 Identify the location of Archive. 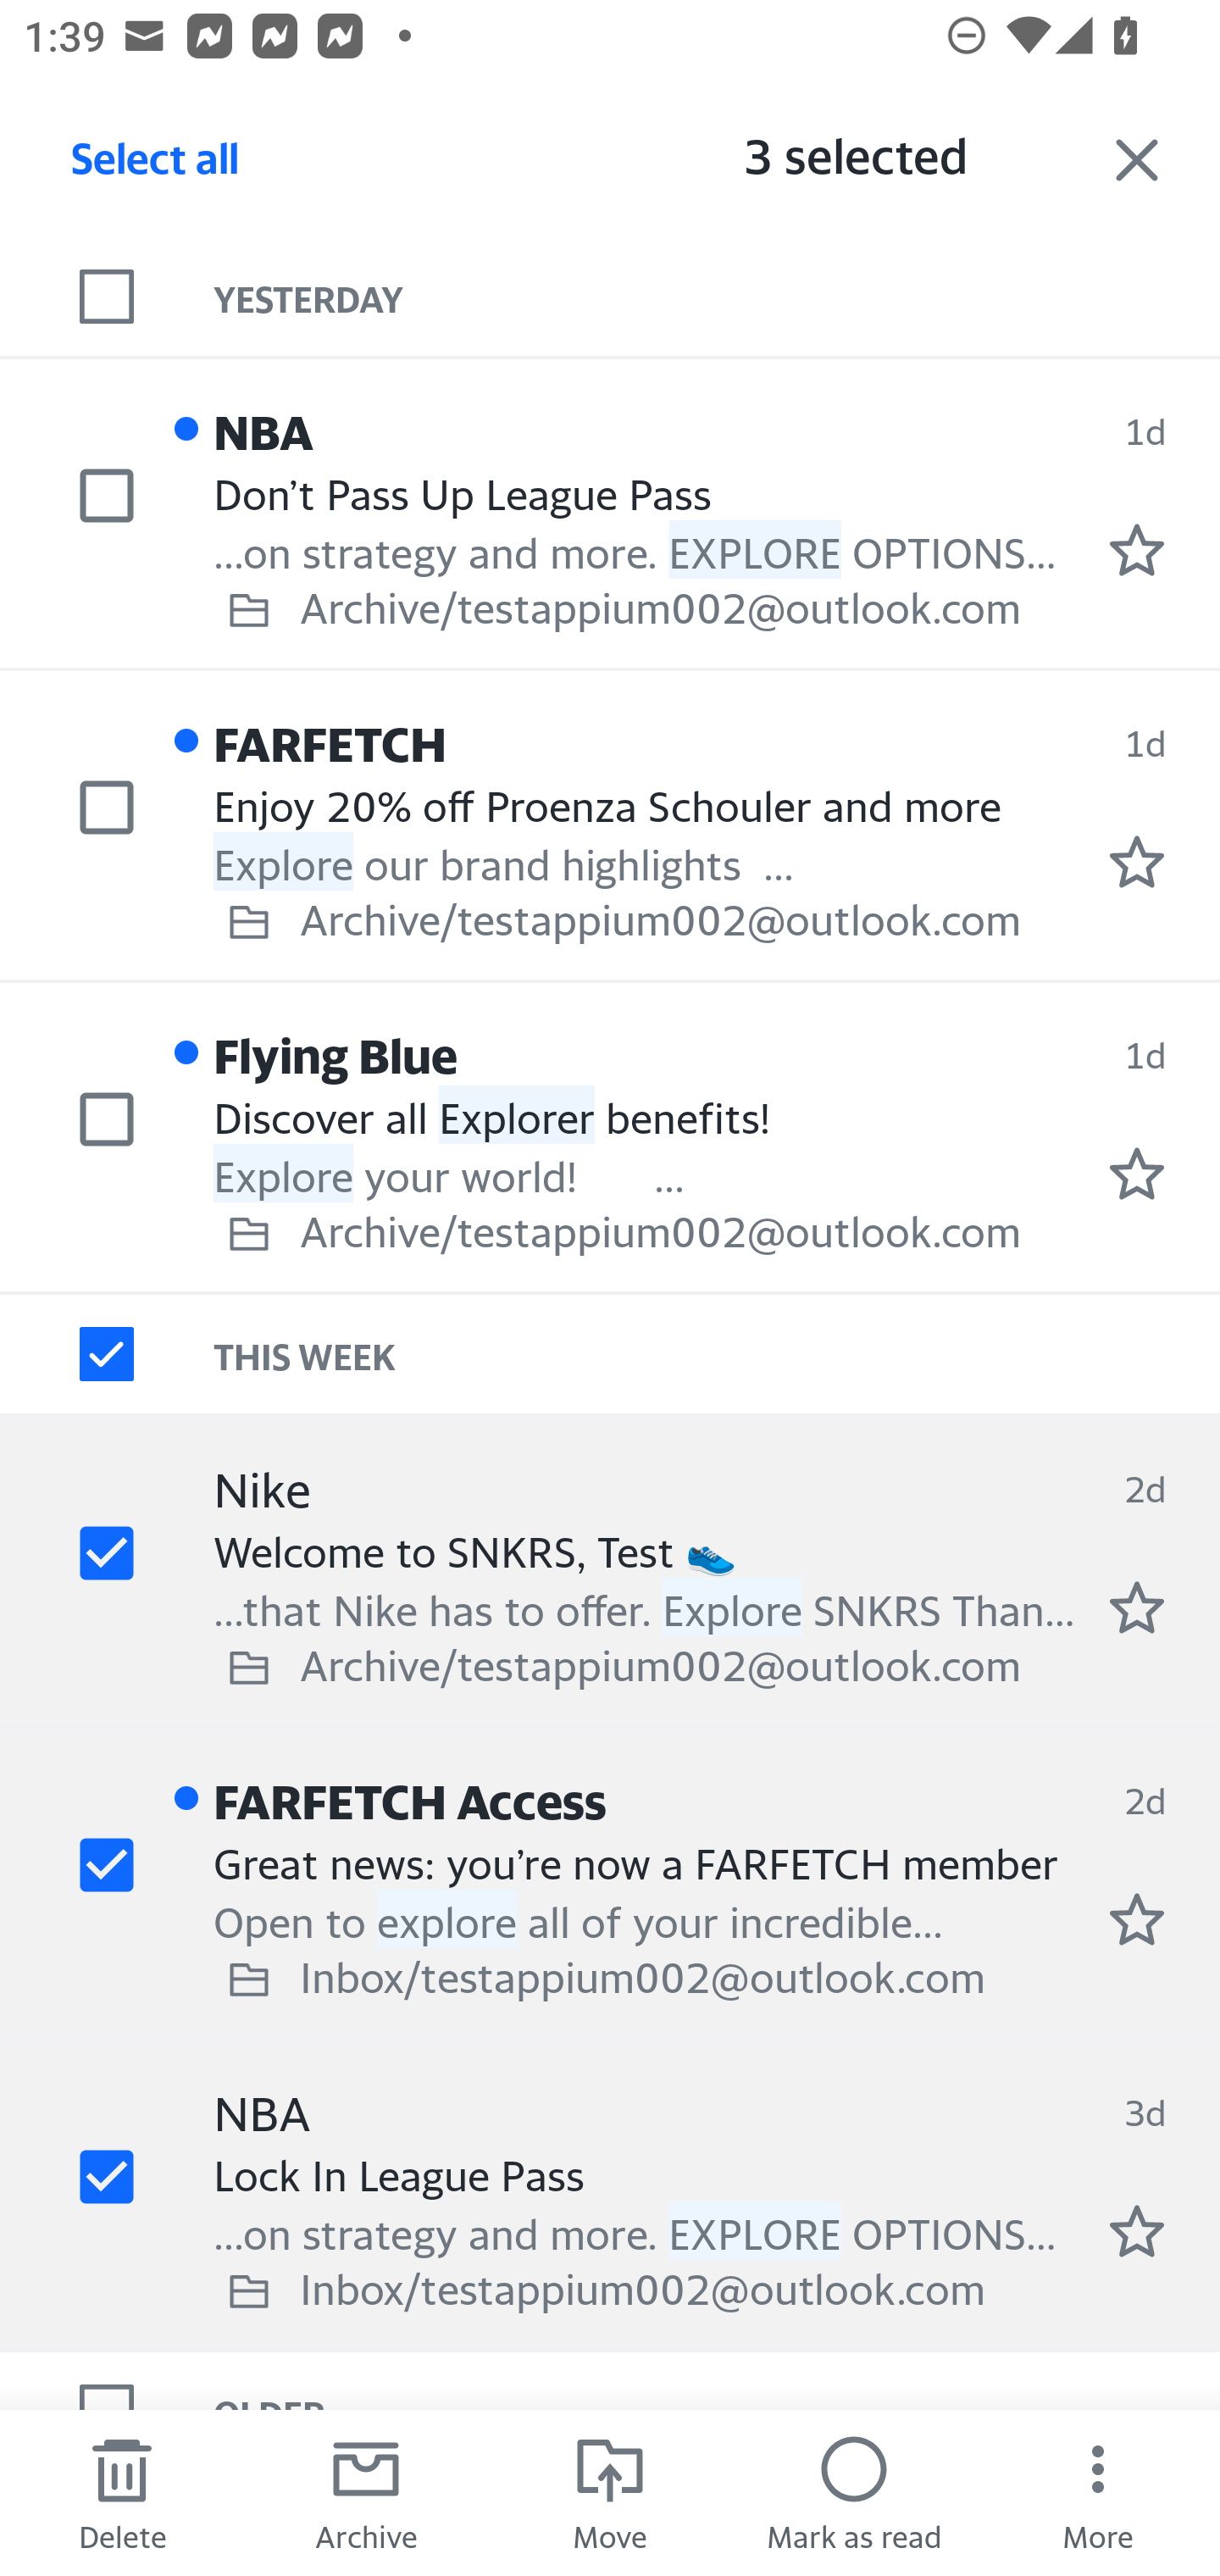
(366, 2493).